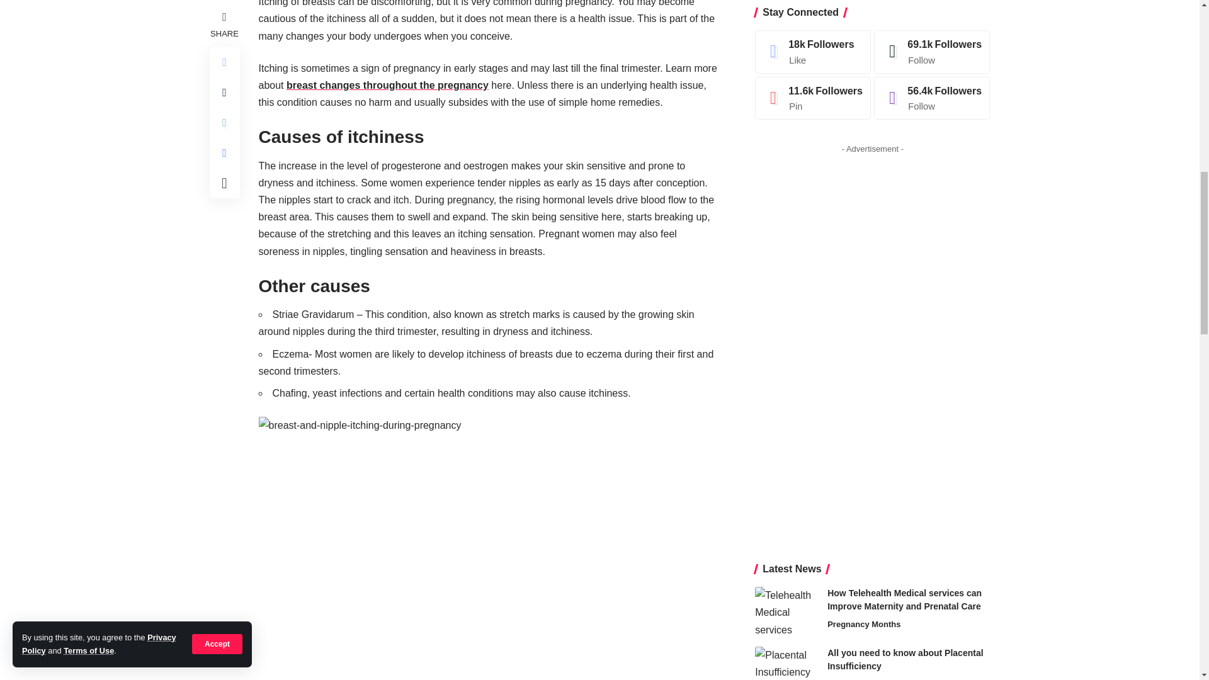  What do you see at coordinates (786, 288) in the screenshot?
I see `Melasma During Pregnancy: Symptoms, Causes, and Treatment` at bounding box center [786, 288].